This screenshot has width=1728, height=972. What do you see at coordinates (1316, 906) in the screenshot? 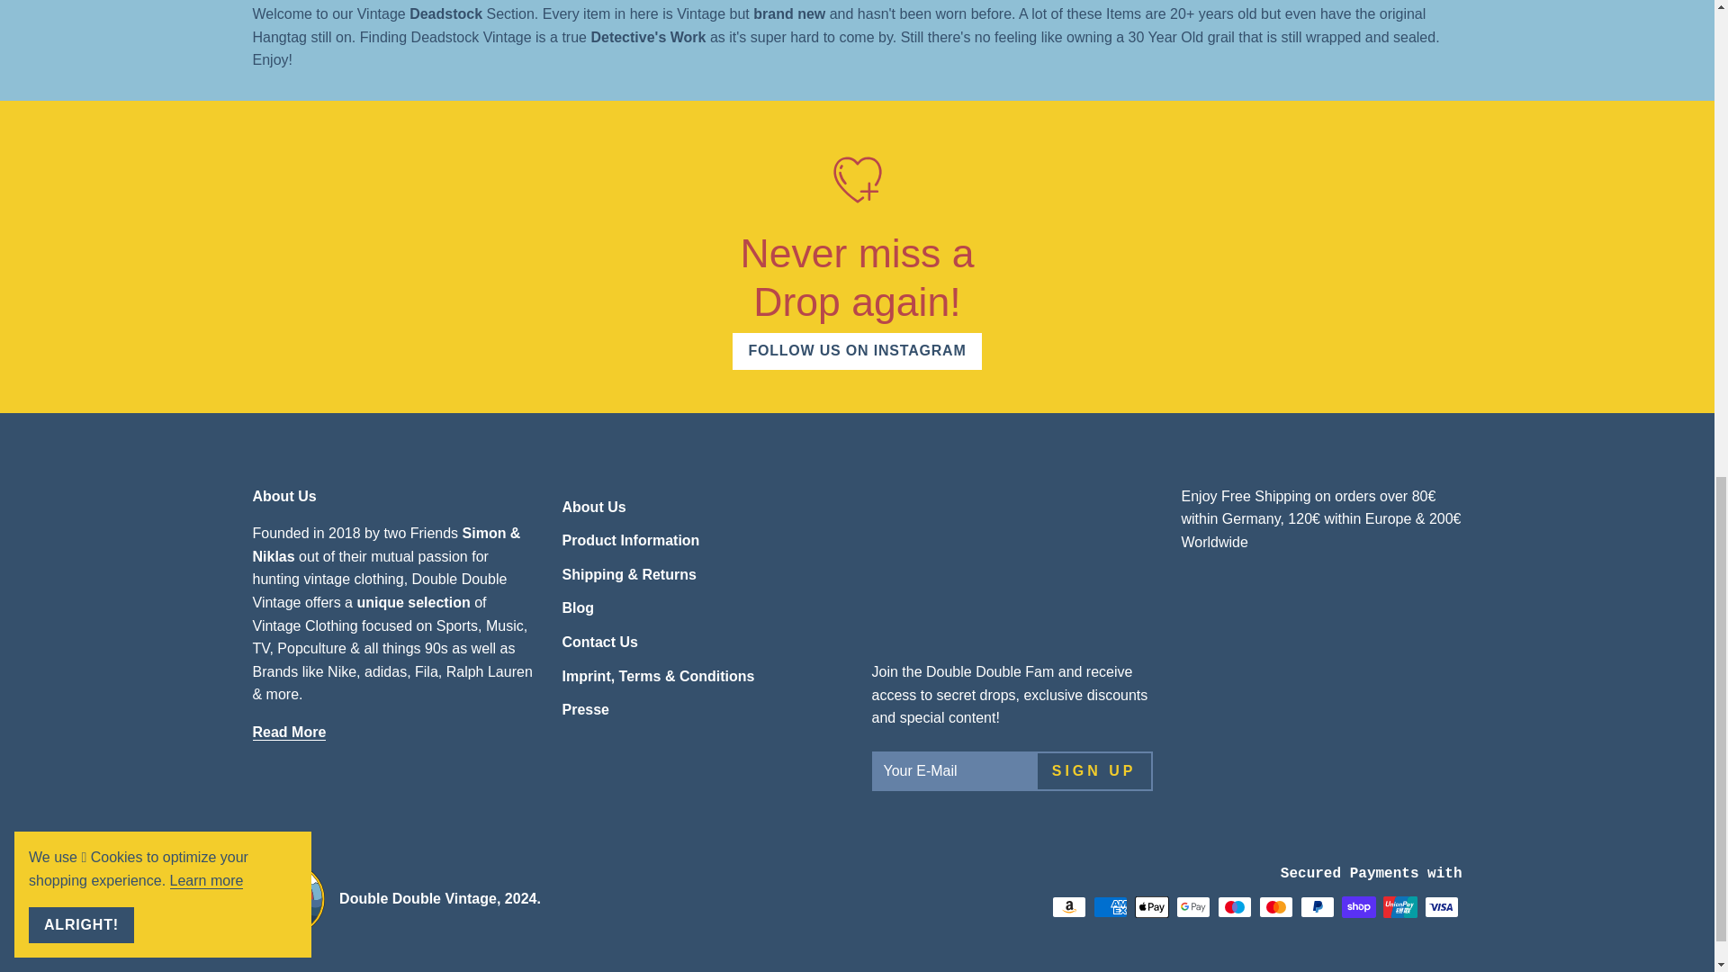
I see `PayPal` at bounding box center [1316, 906].